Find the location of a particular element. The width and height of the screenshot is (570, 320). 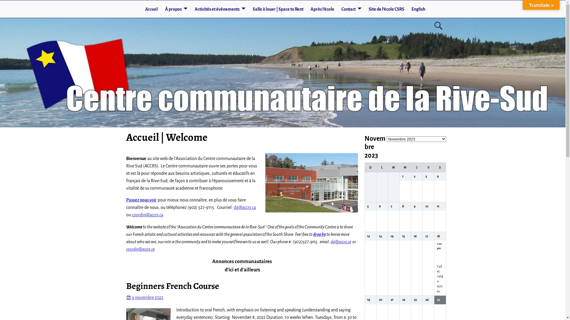

coordin@accrs.ca is located at coordinates (148, 215).